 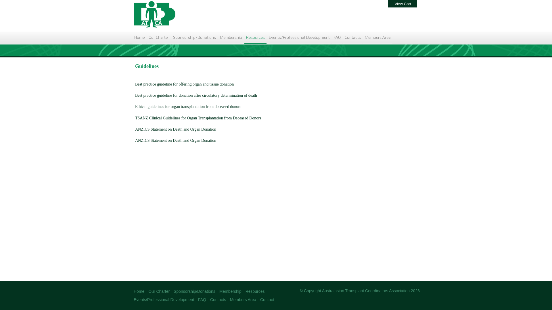 I want to click on Events/Professional Development, so click(x=299, y=38).